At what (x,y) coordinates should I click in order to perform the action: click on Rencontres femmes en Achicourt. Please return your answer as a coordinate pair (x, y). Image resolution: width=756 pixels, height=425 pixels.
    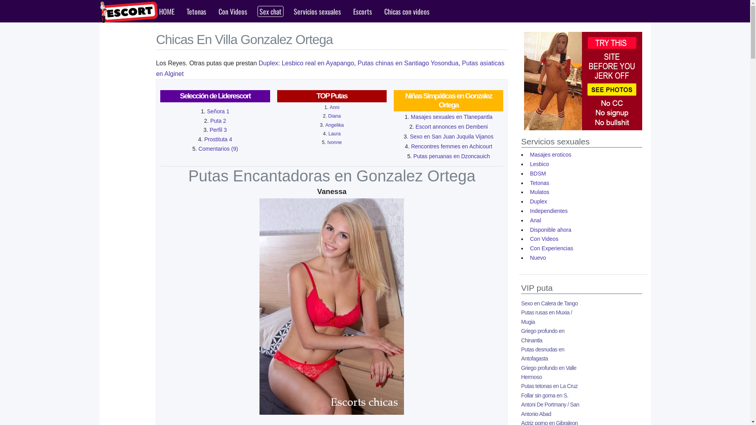
    Looking at the image, I should click on (452, 146).